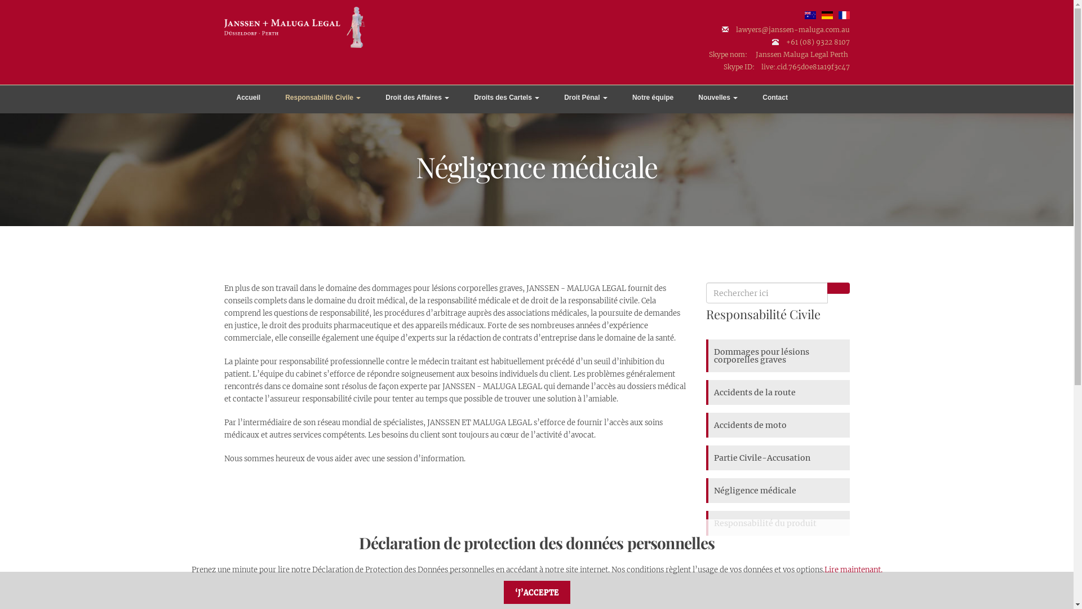 The image size is (1082, 609). Describe the element at coordinates (249, 100) in the screenshot. I see `Accueil` at that location.